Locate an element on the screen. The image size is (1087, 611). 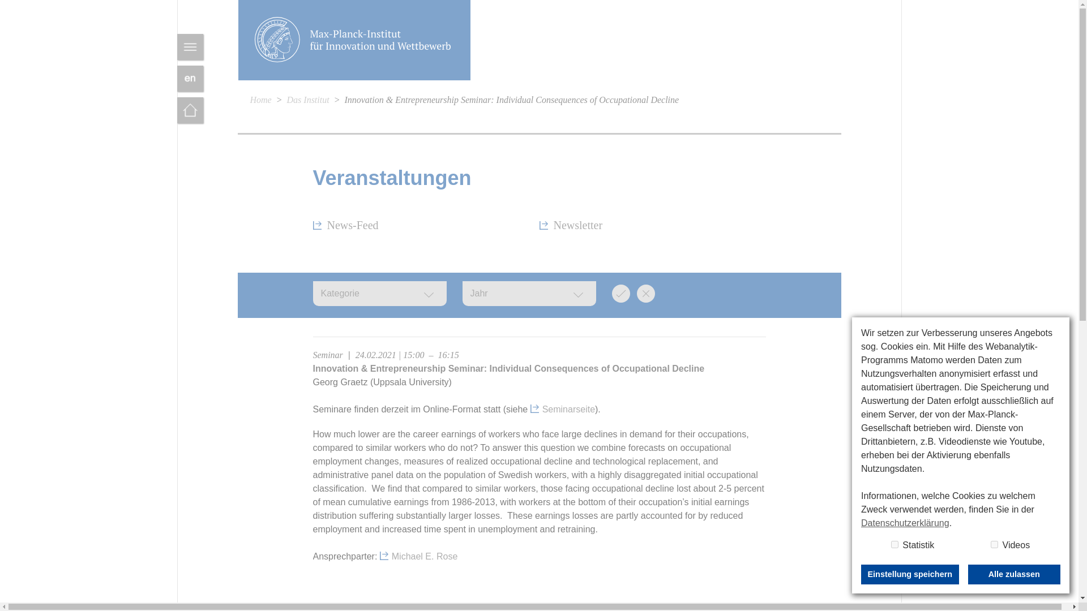
Home is located at coordinates (260, 100).